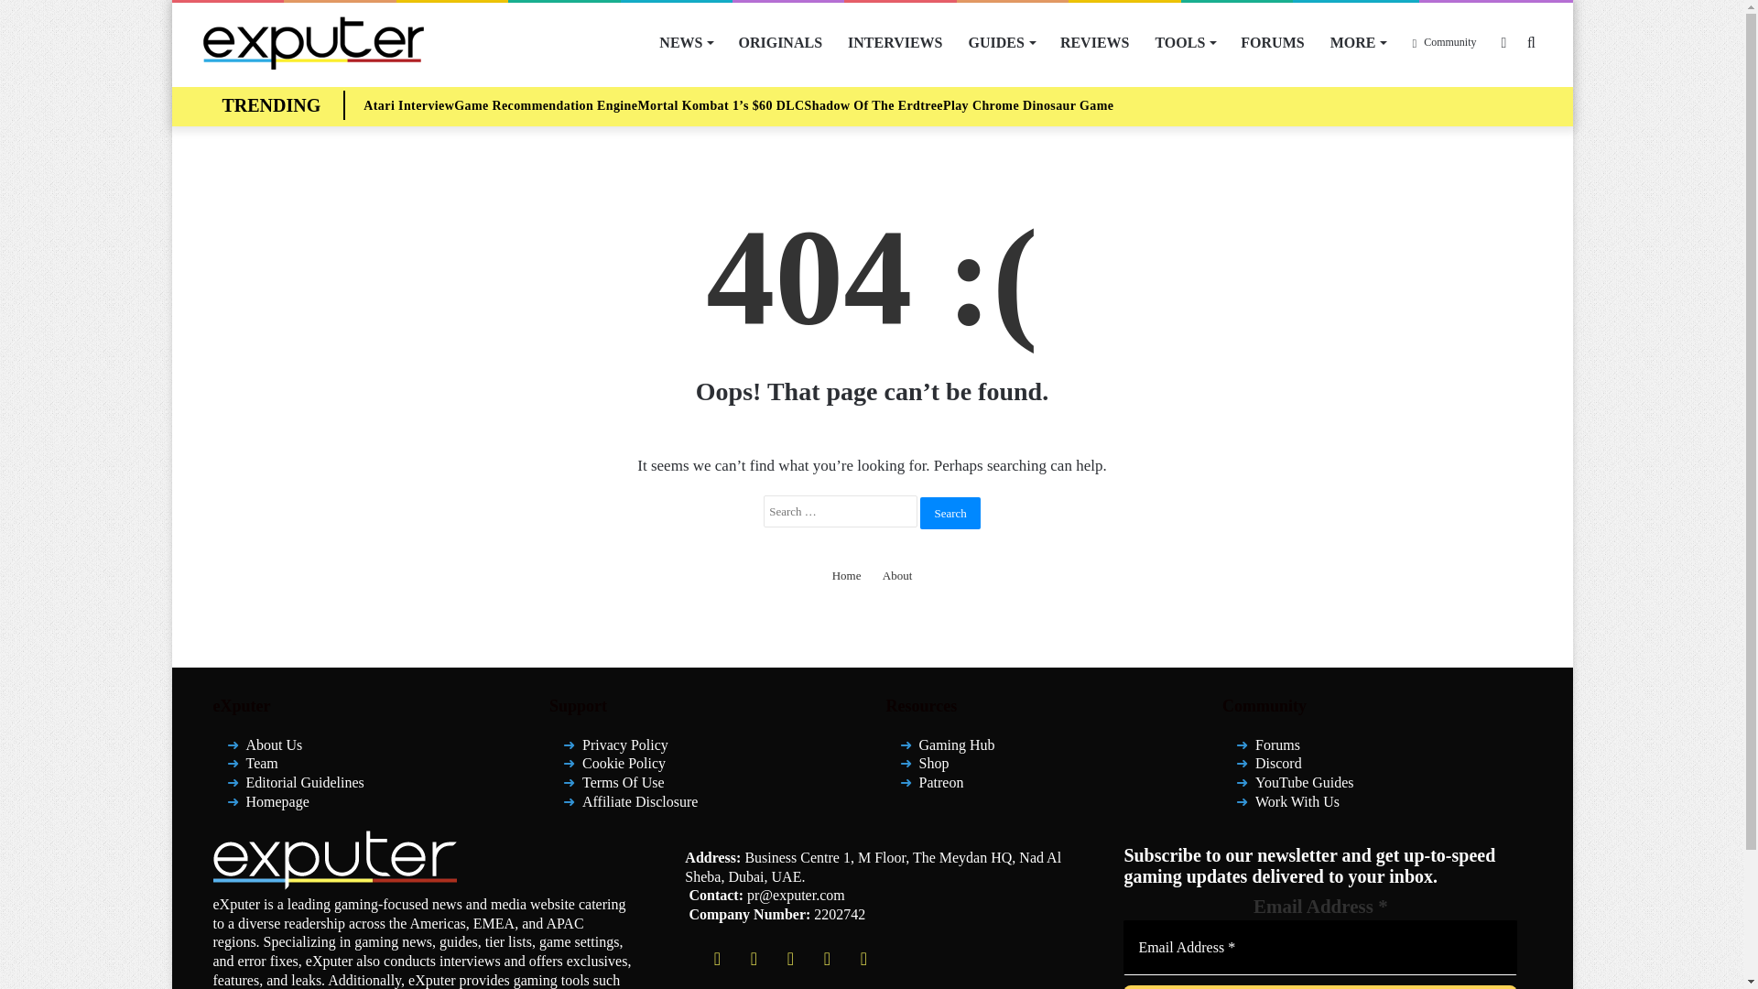 The image size is (1758, 989). Describe the element at coordinates (1358, 42) in the screenshot. I see `MORE` at that location.